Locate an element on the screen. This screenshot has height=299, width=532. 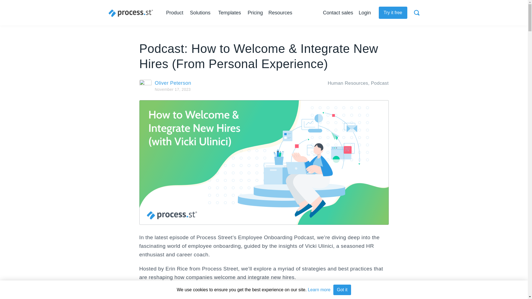
Product is located at coordinates (176, 13).